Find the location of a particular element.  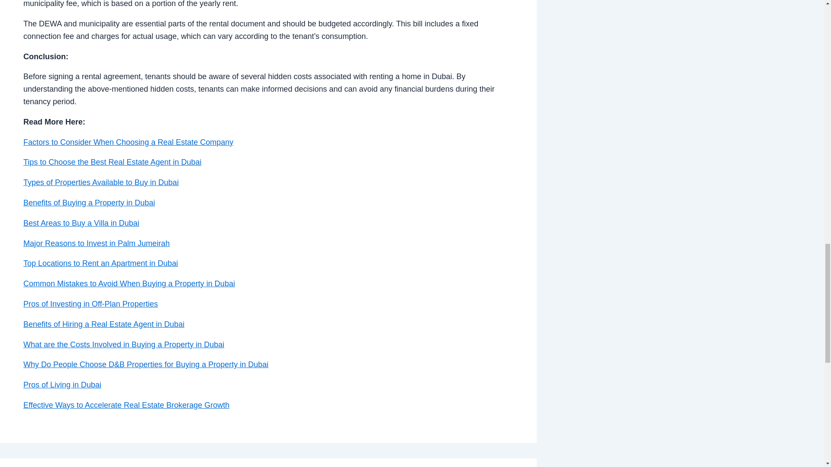

Common Mistakes to Avoid When Buying a Property in Dubai is located at coordinates (129, 284).